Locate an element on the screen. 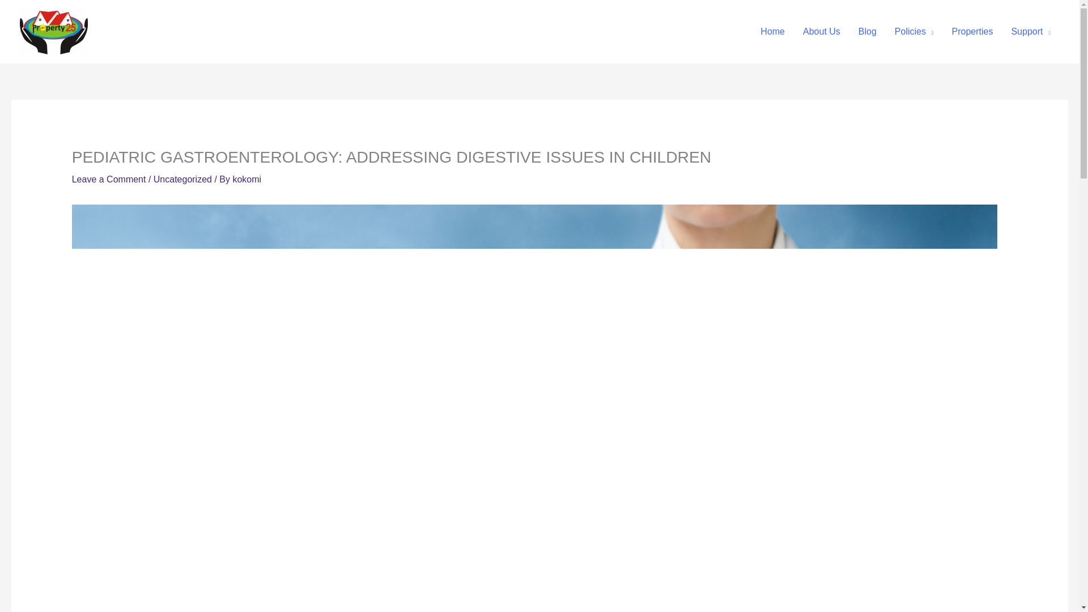 The image size is (1088, 612). kokomi is located at coordinates (246, 179).